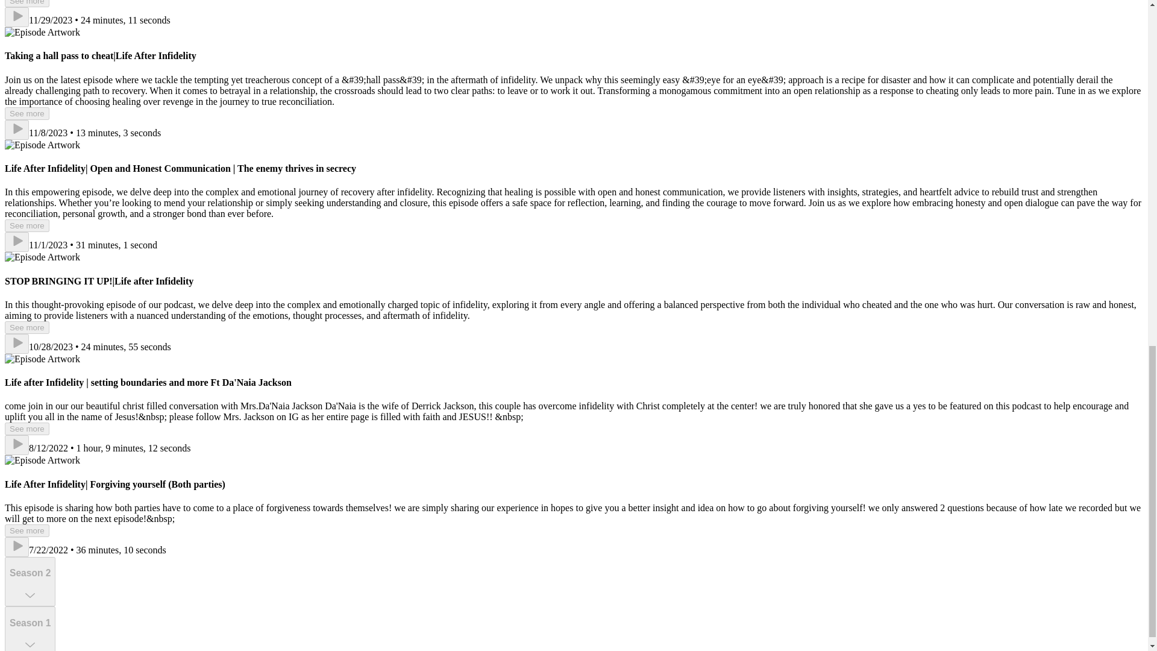 Image resolution: width=1157 pixels, height=651 pixels. What do you see at coordinates (27, 4) in the screenshot?
I see `See more` at bounding box center [27, 4].